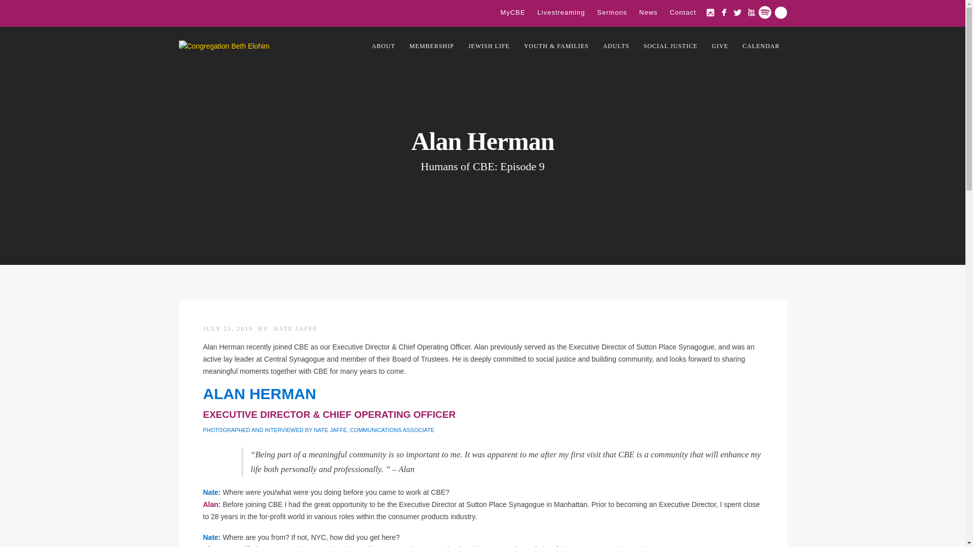  Describe the element at coordinates (384, 46) in the screenshot. I see `ABOUT` at that location.